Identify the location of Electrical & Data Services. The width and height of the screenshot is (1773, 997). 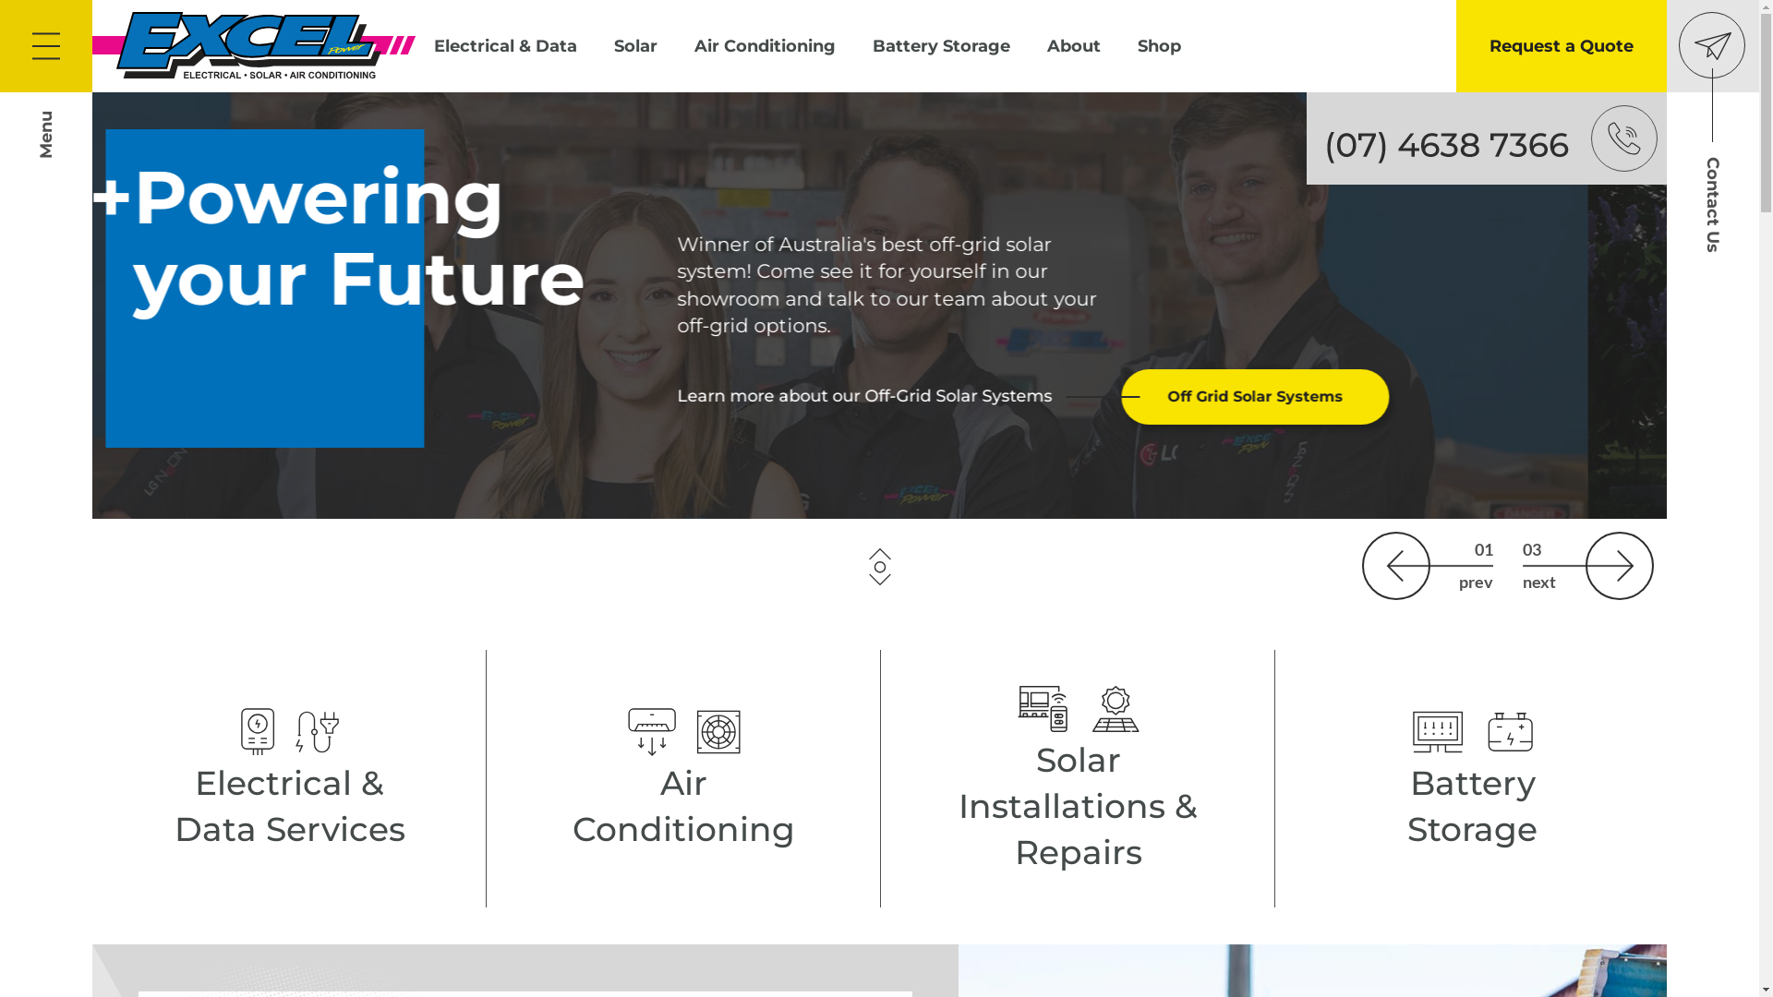
(289, 779).